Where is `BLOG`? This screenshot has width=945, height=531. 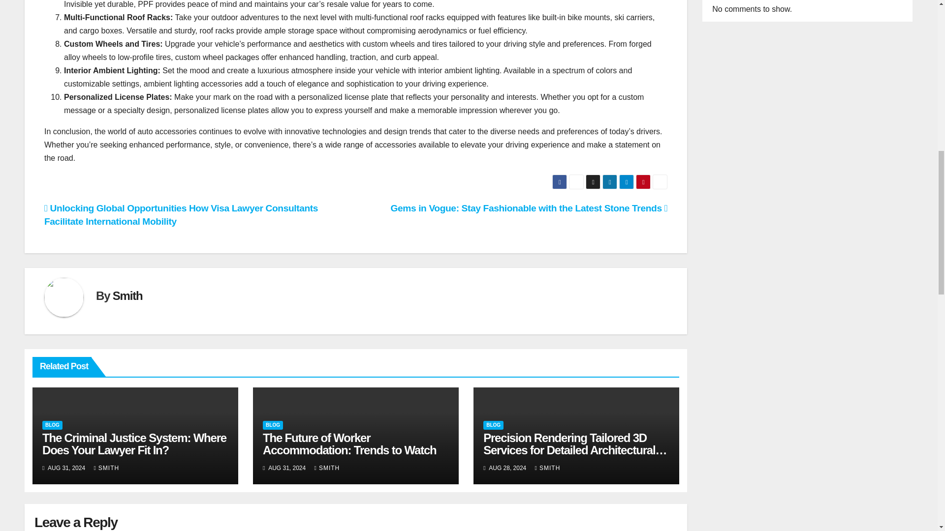
BLOG is located at coordinates (273, 425).